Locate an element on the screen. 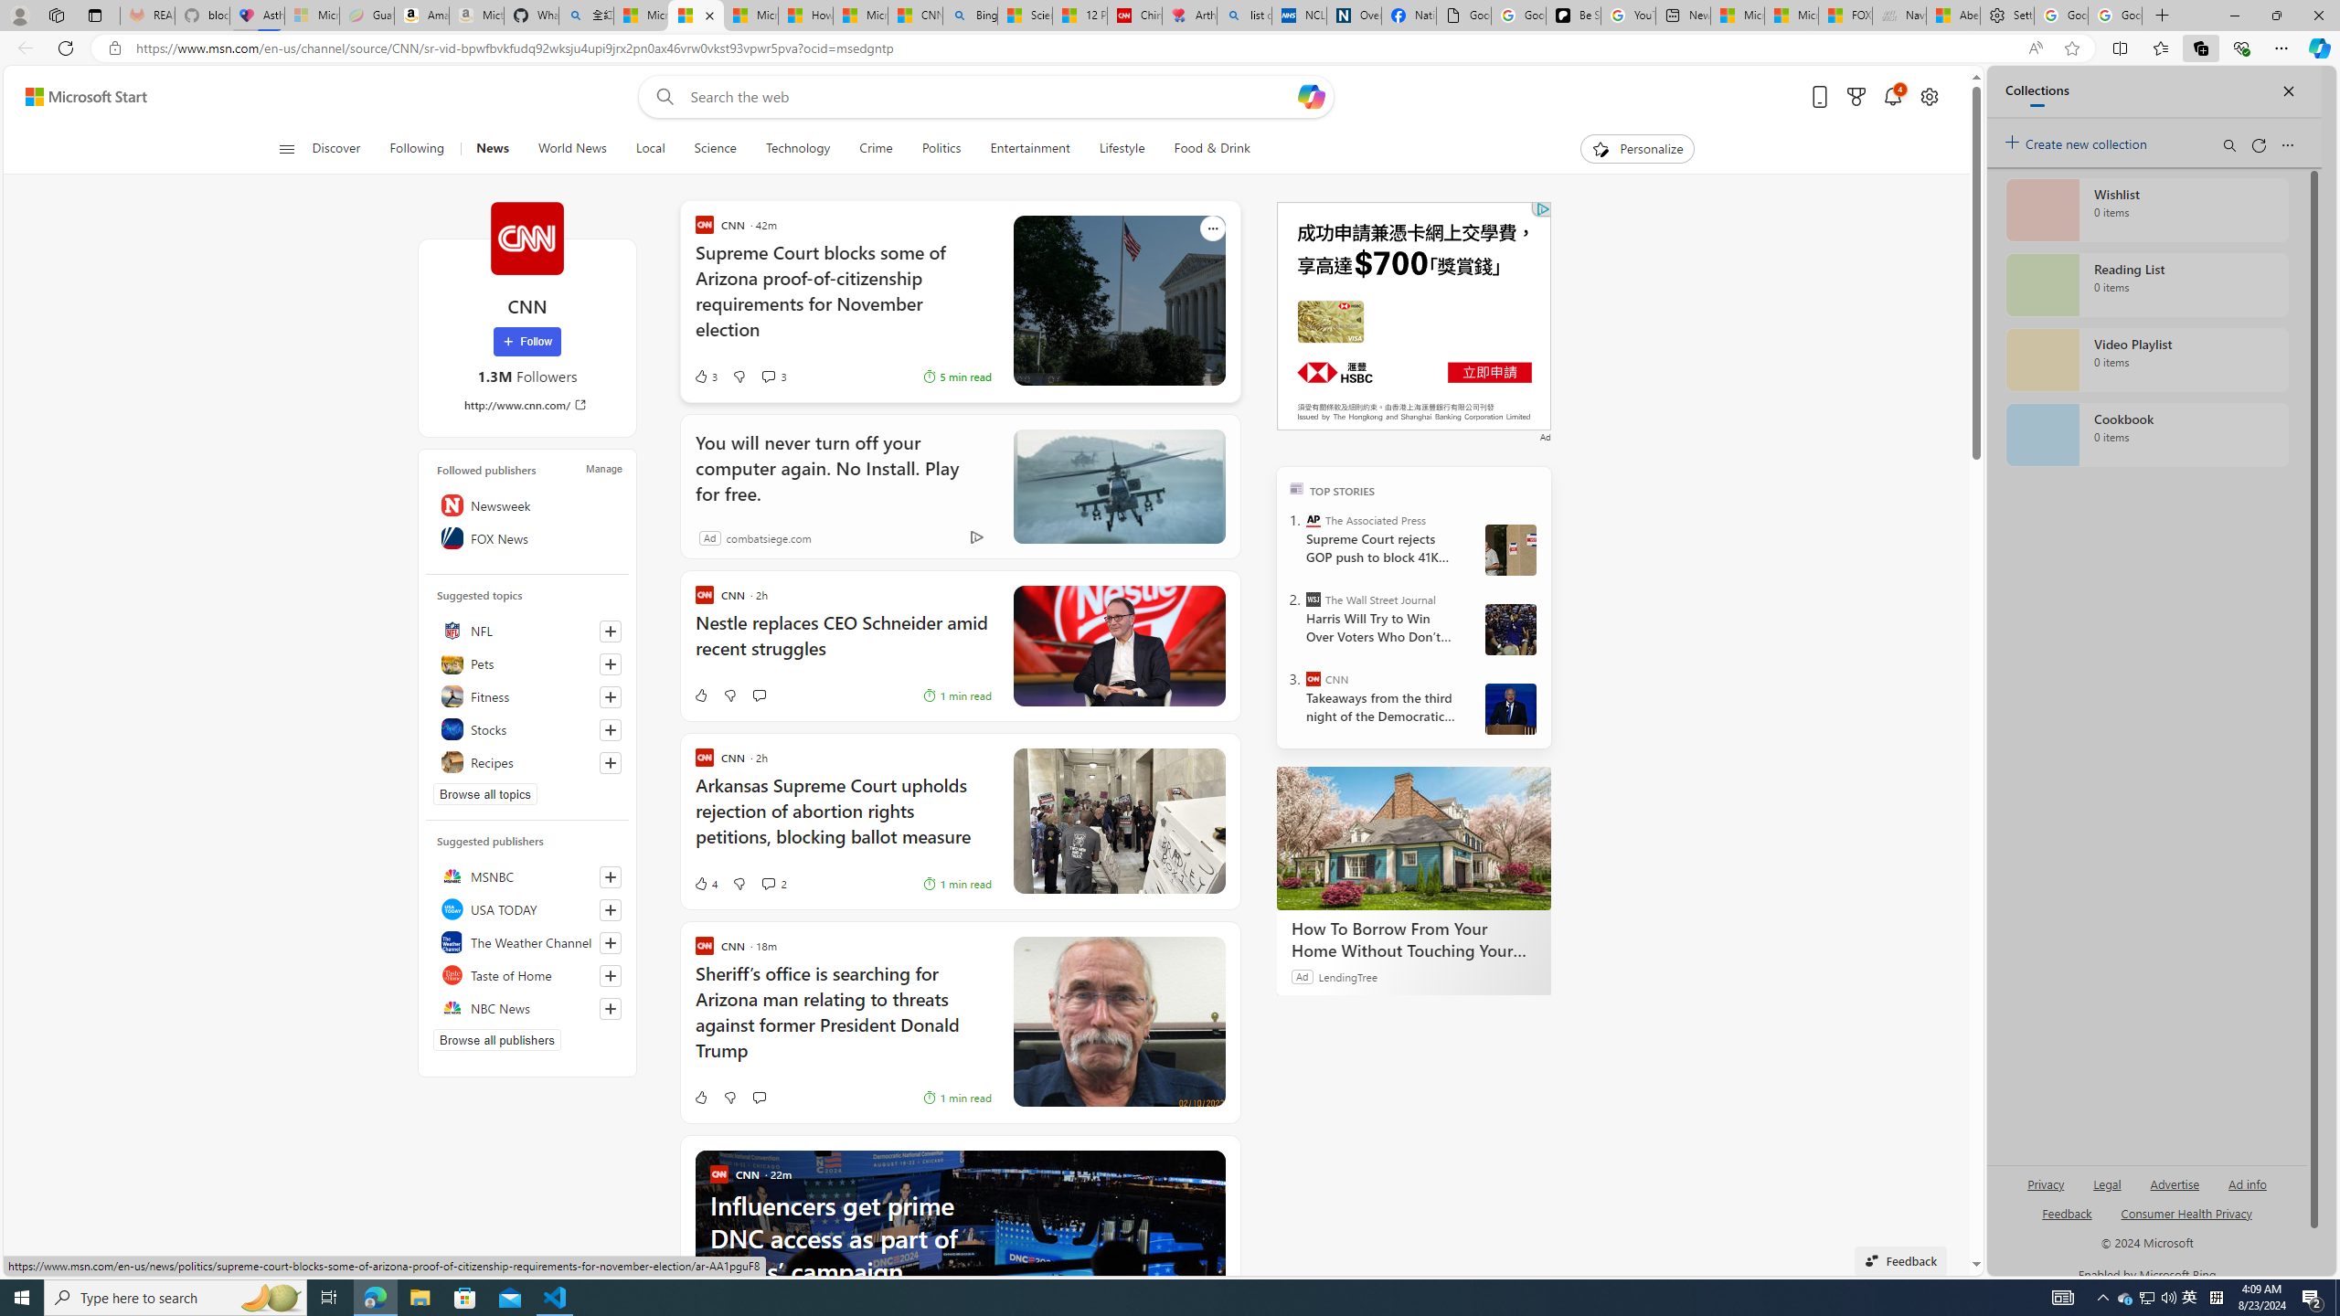 This screenshot has height=1316, width=2340. Entertainment is located at coordinates (1030, 149).